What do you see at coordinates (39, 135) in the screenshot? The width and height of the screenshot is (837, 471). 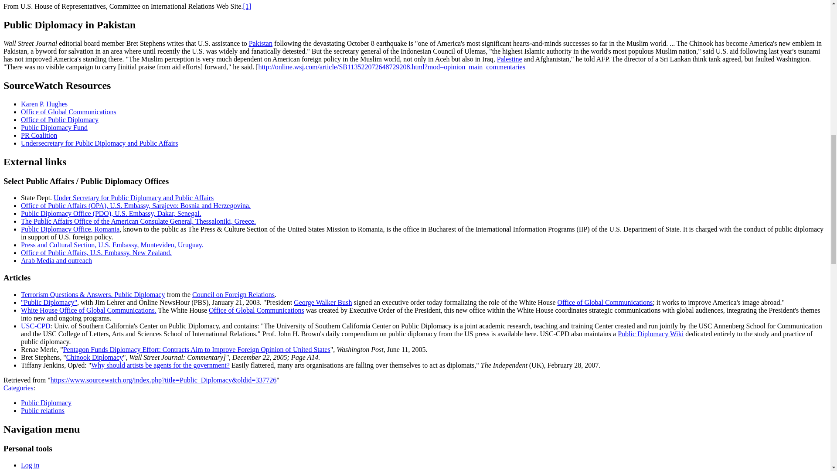 I see `PR Coalition` at bounding box center [39, 135].